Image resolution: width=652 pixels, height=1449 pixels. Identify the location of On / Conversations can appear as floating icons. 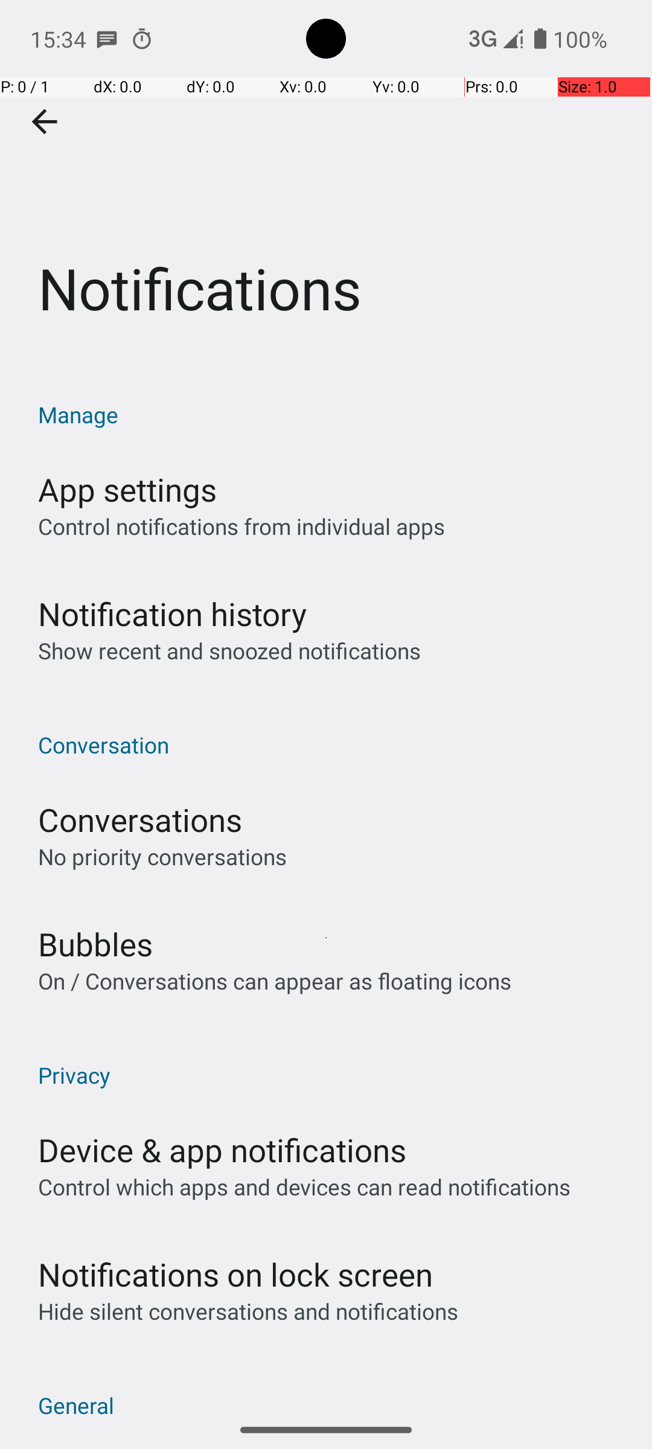
(275, 980).